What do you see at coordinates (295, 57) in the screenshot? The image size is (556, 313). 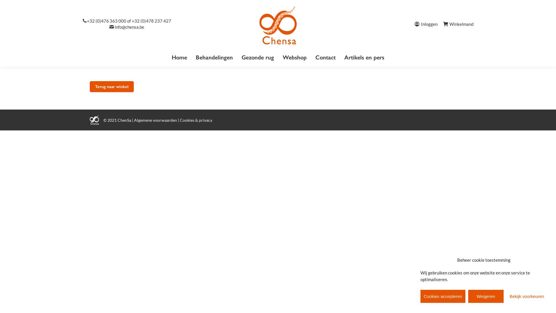 I see `Webshop` at bounding box center [295, 57].